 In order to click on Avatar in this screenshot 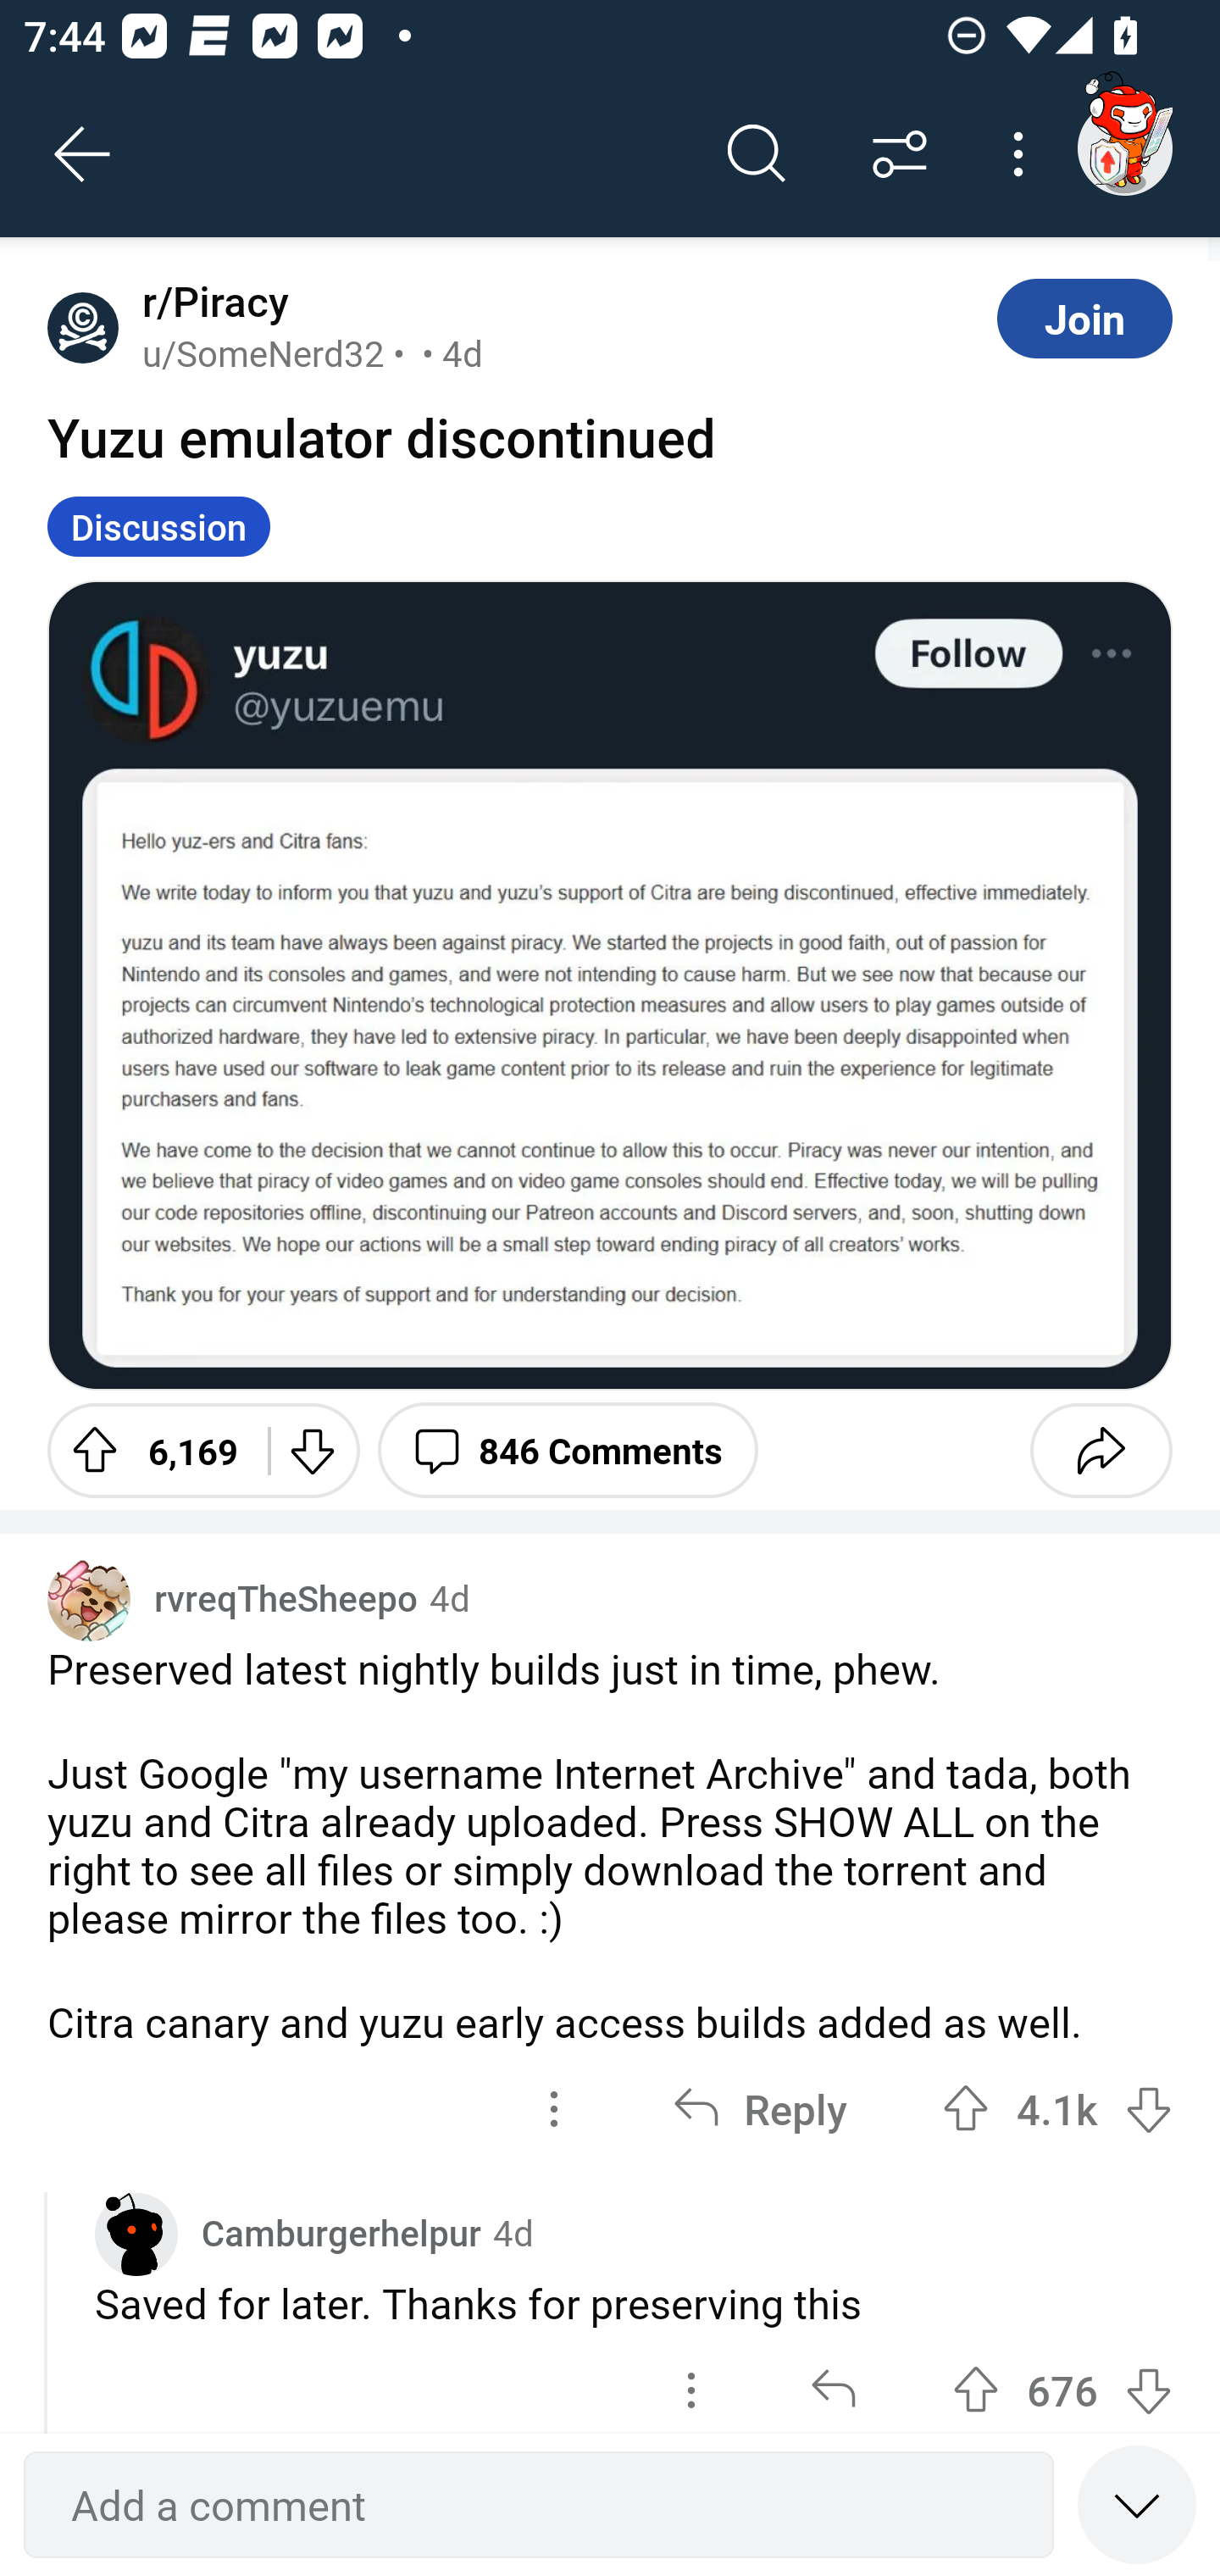, I will do `click(89, 1600)`.